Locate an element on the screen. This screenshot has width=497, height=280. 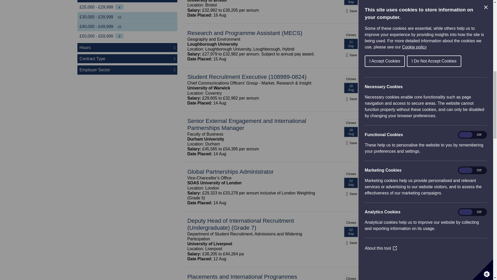
Save job is located at coordinates (351, 55).